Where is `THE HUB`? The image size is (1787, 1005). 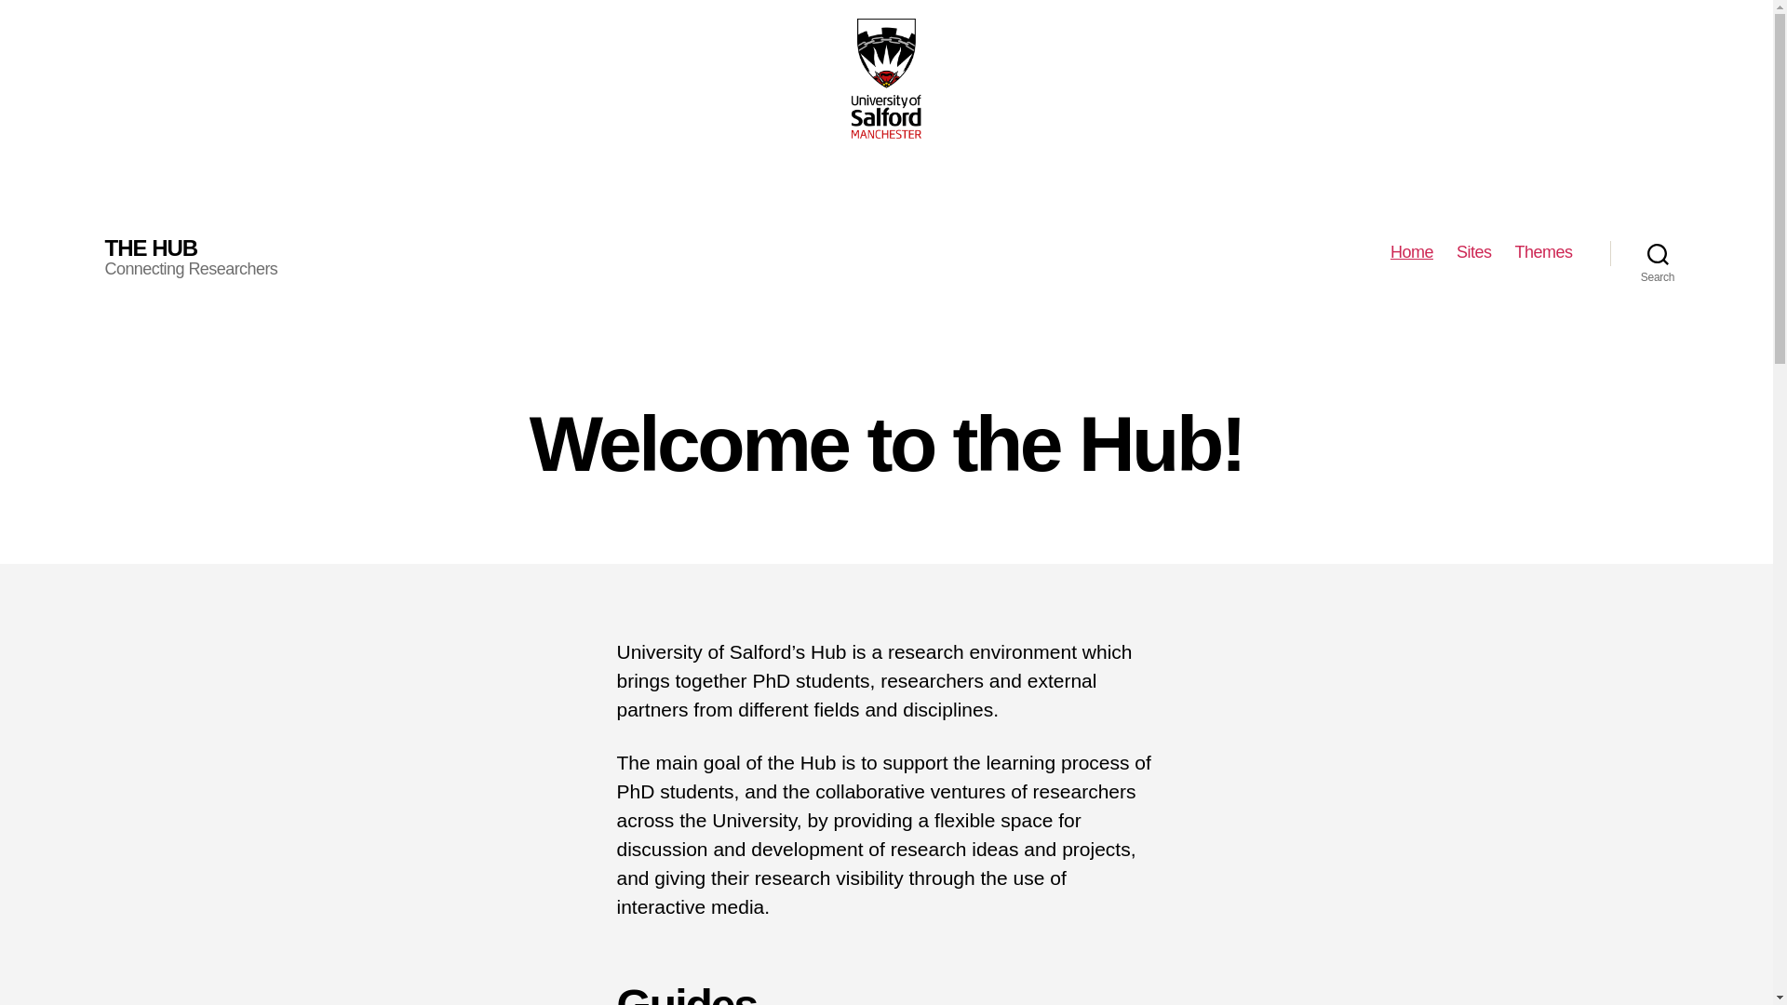 THE HUB is located at coordinates (150, 248).